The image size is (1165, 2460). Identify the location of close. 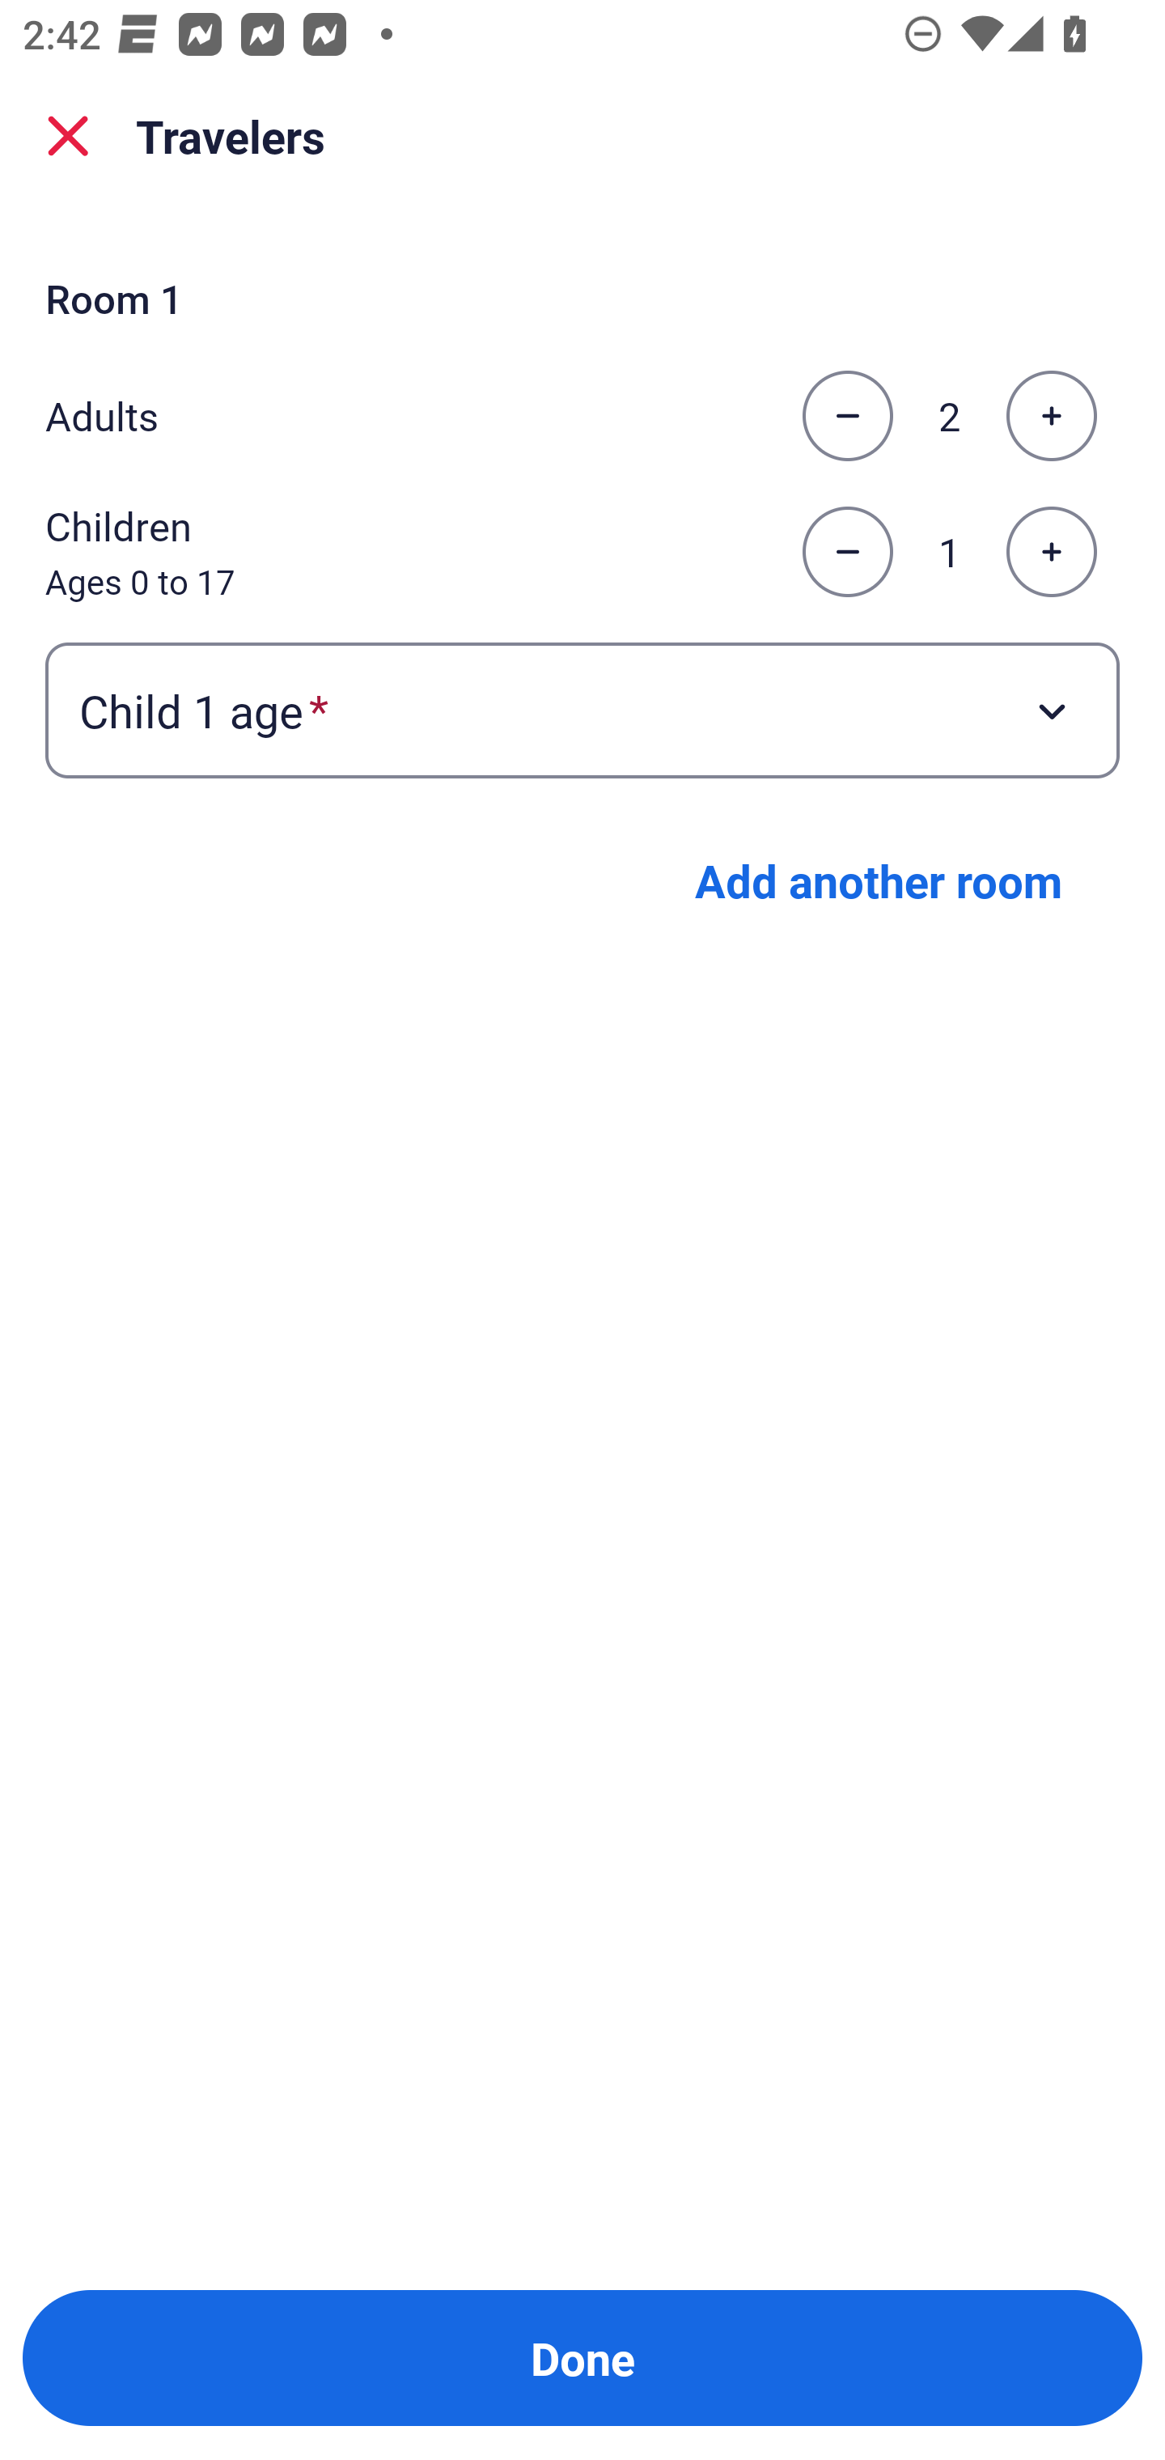
(68, 136).